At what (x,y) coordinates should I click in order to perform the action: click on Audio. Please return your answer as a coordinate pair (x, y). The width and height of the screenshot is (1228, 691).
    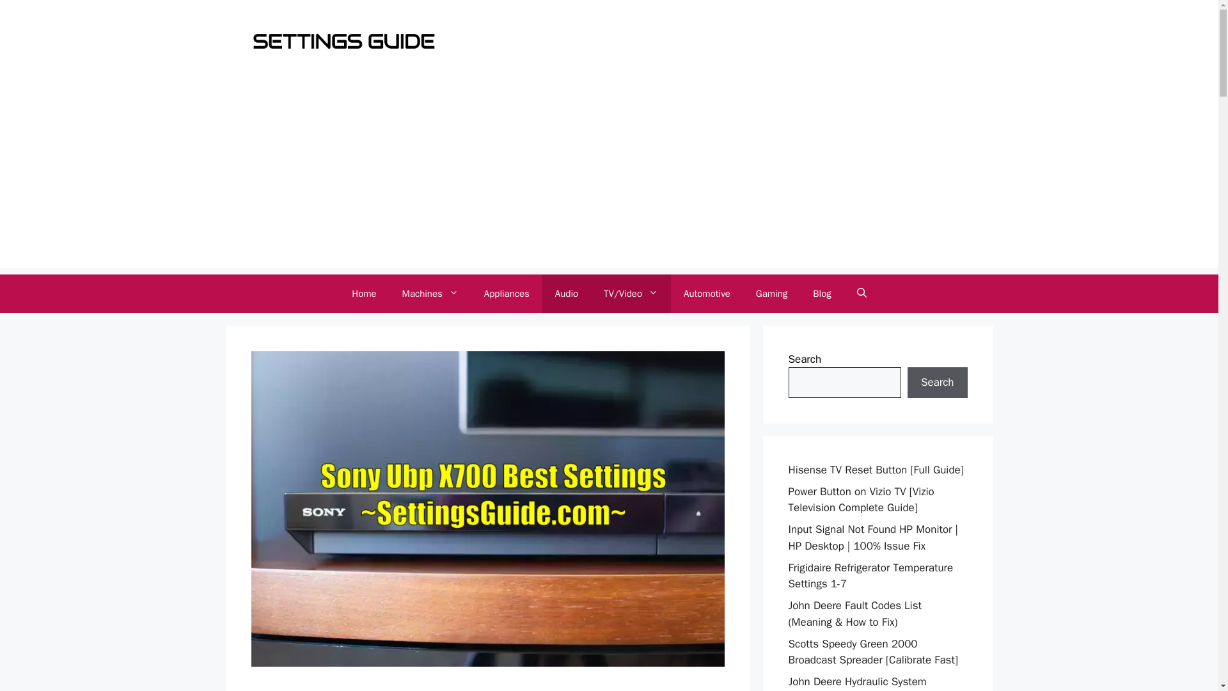
    Looking at the image, I should click on (567, 293).